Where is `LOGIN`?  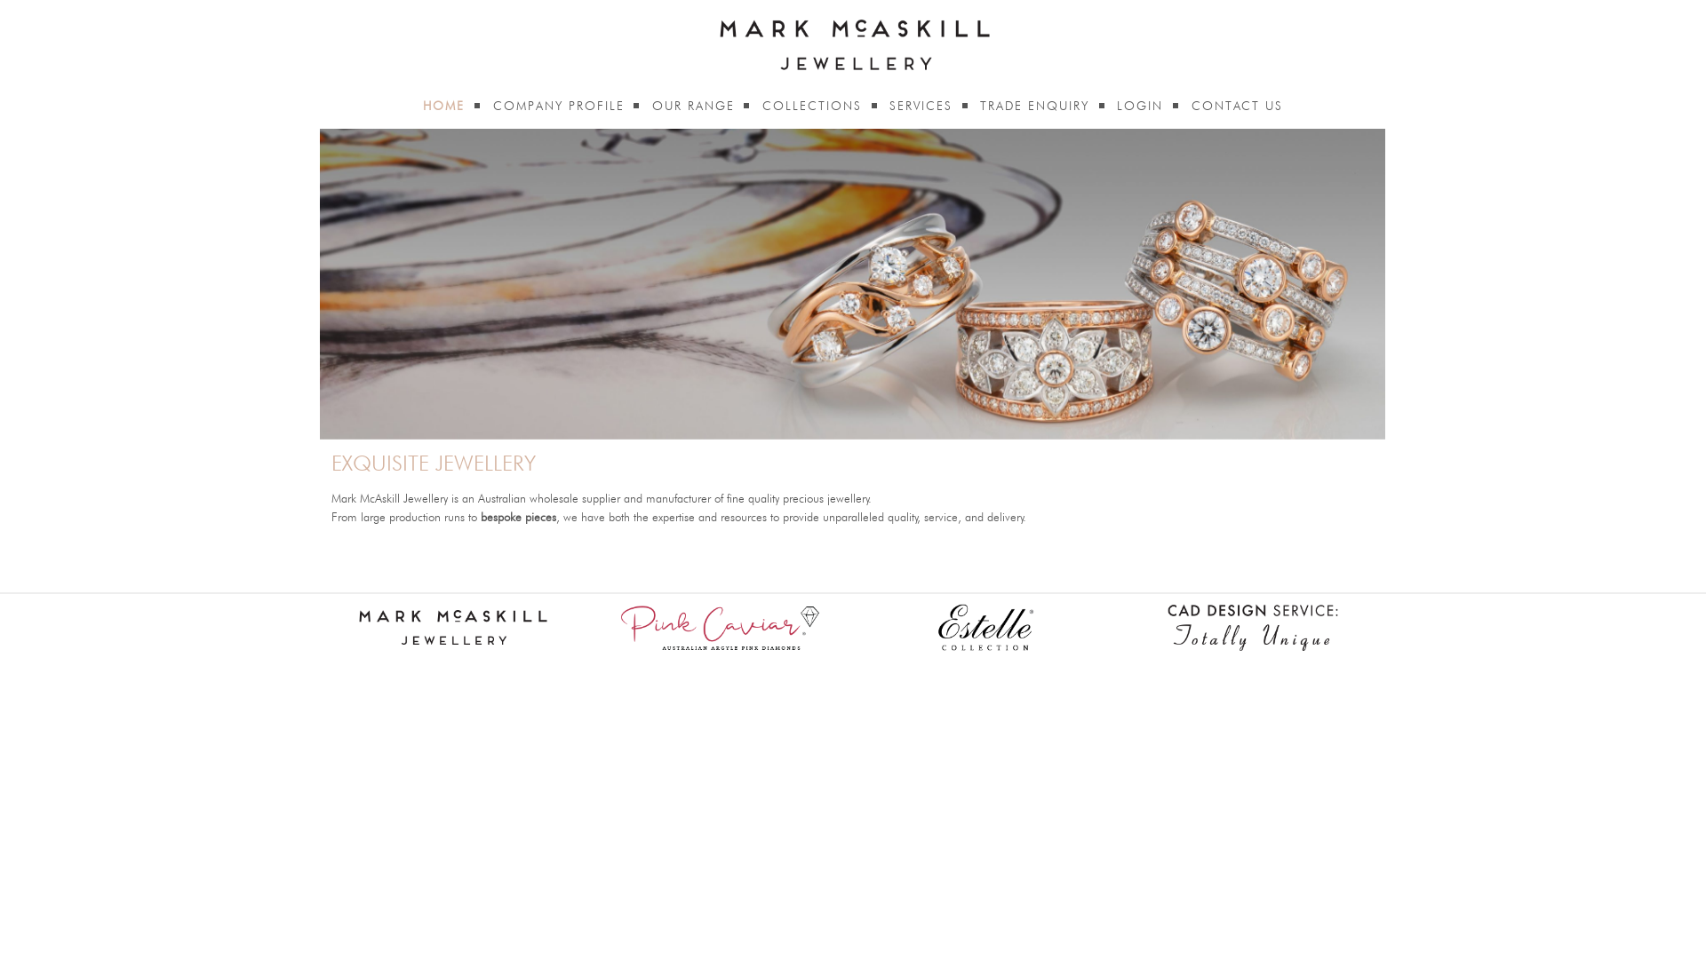
LOGIN is located at coordinates (1140, 107).